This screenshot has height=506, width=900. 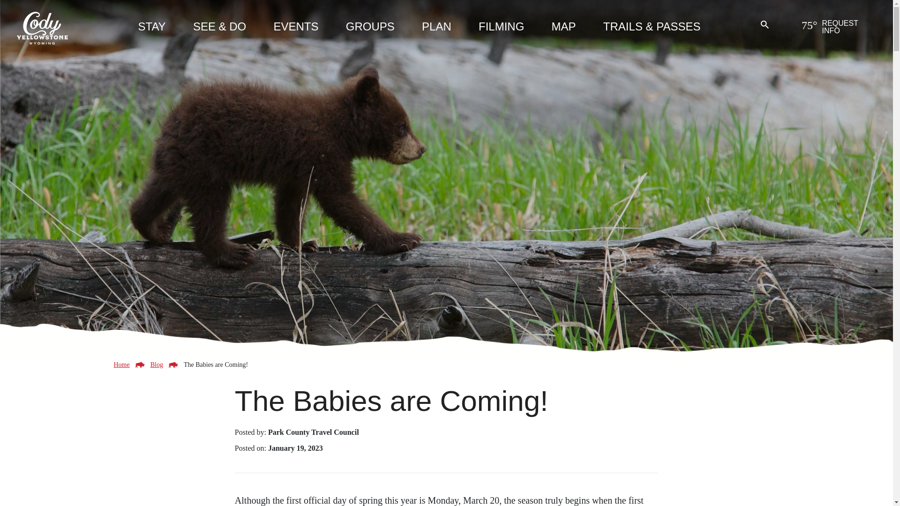 I want to click on The Babies are Coming!, so click(x=216, y=365).